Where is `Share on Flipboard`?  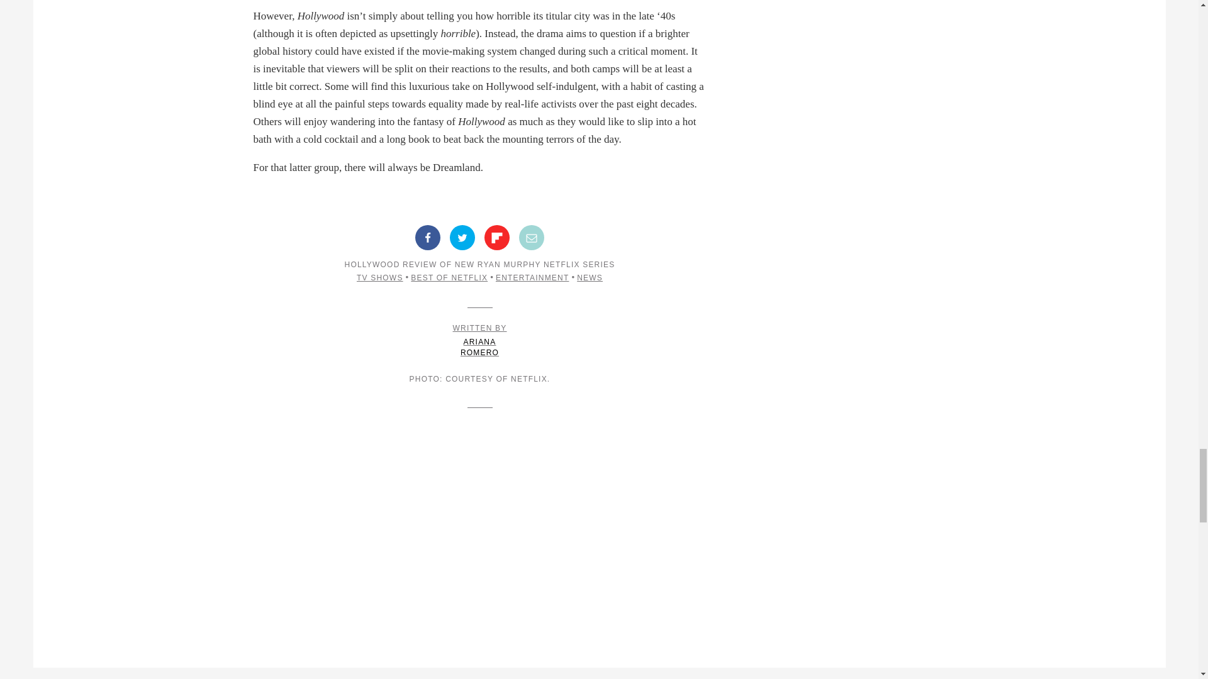 Share on Flipboard is located at coordinates (497, 238).